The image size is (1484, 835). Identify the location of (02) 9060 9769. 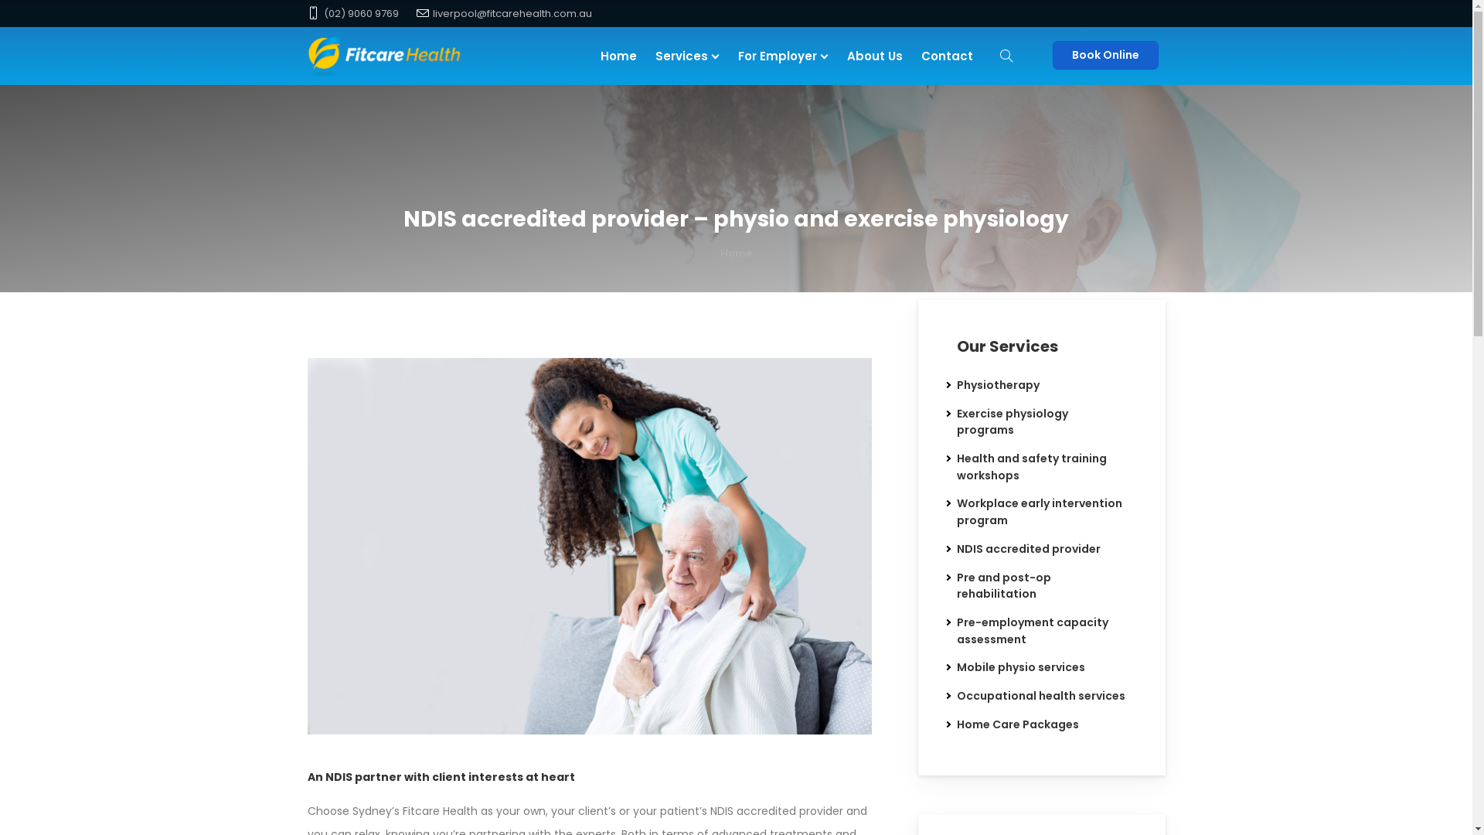
(360, 14).